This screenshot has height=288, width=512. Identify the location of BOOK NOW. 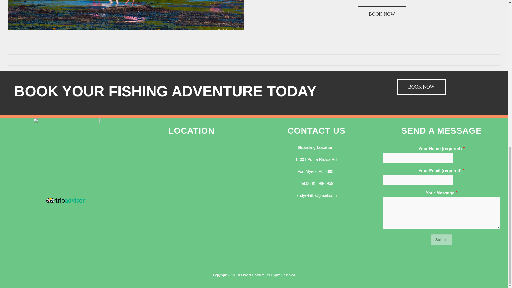
(421, 87).